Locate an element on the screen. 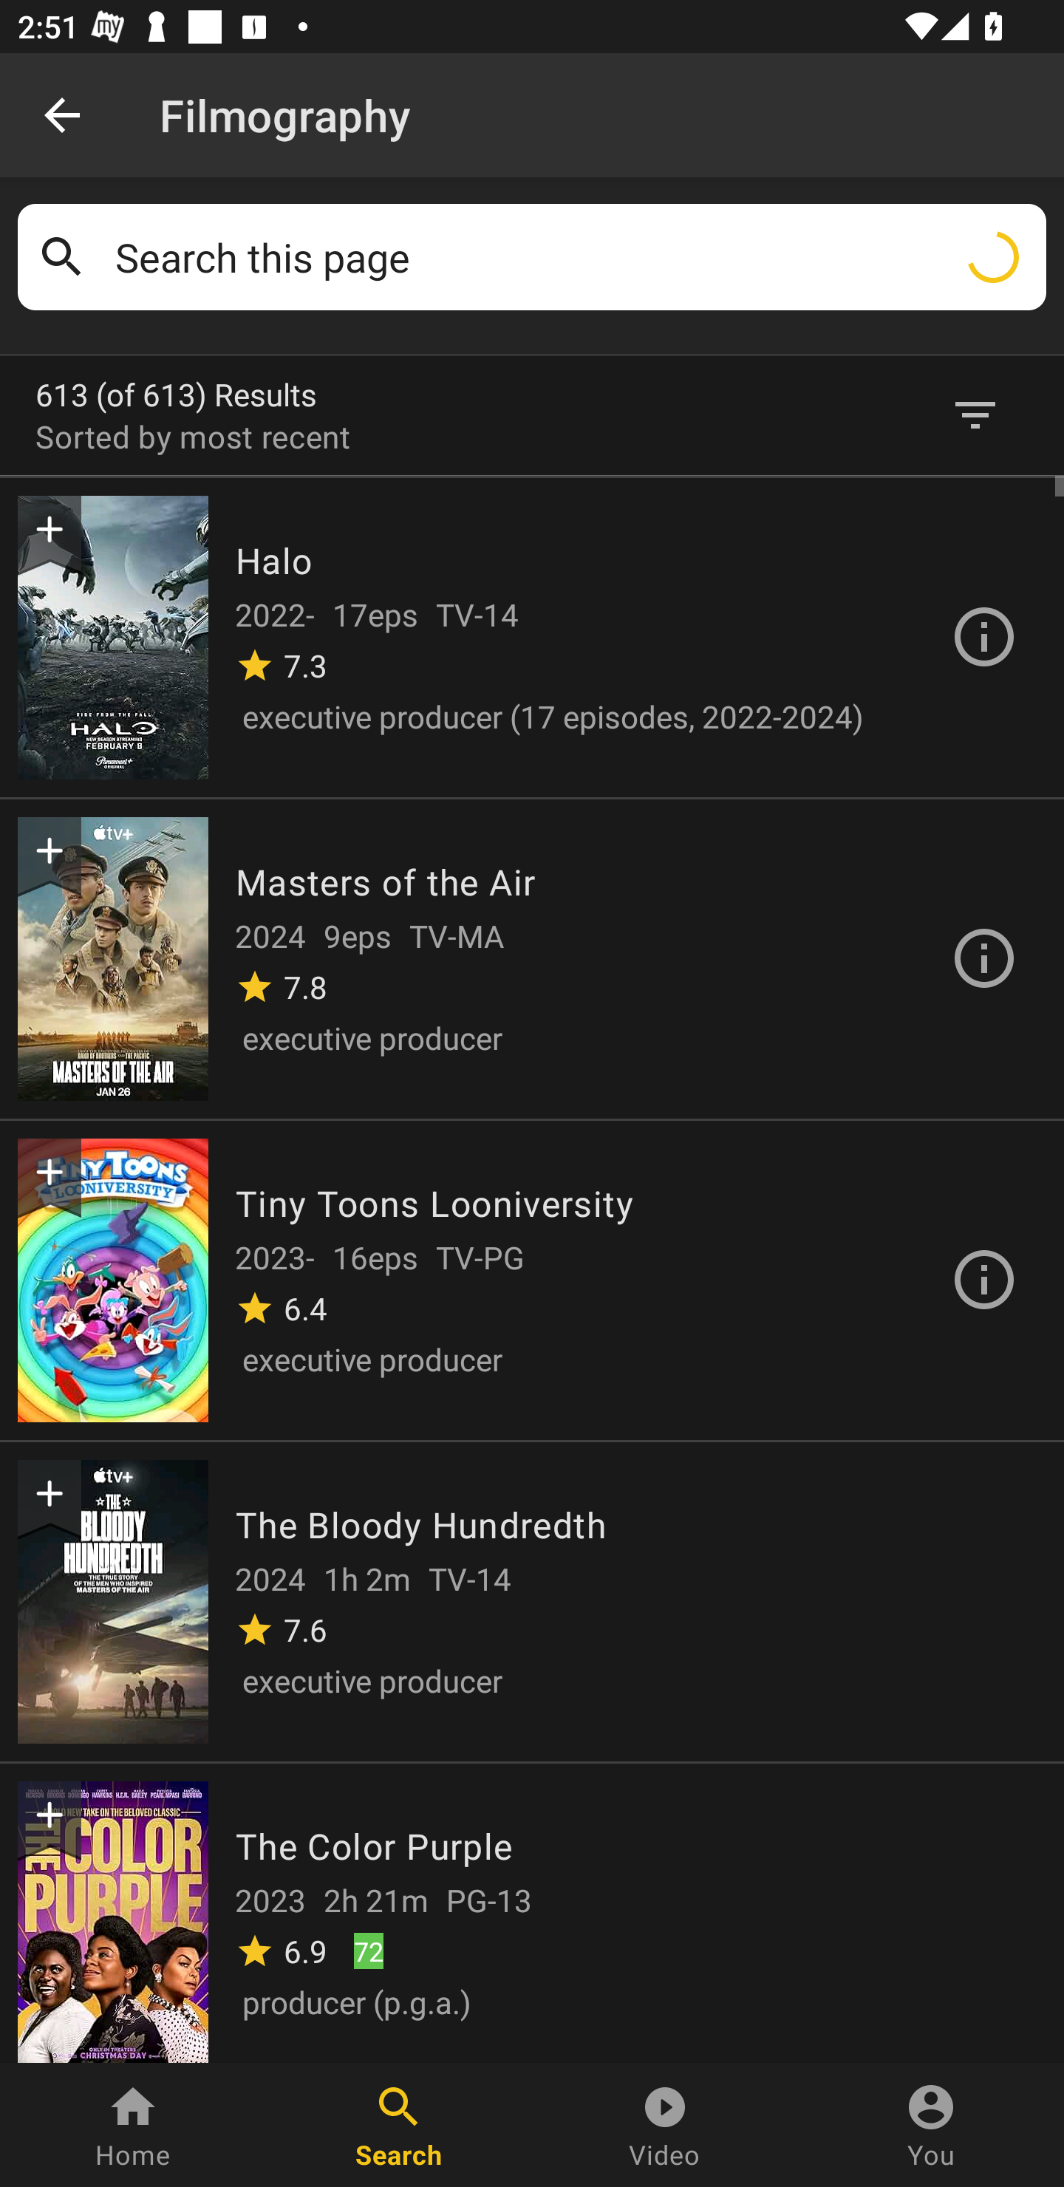  Search this page is located at coordinates (572, 257).